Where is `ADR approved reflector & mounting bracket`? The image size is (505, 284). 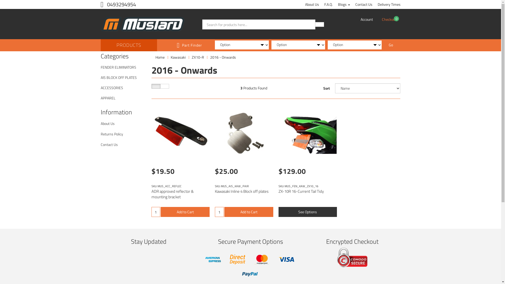 ADR approved reflector & mounting bracket is located at coordinates (173, 194).